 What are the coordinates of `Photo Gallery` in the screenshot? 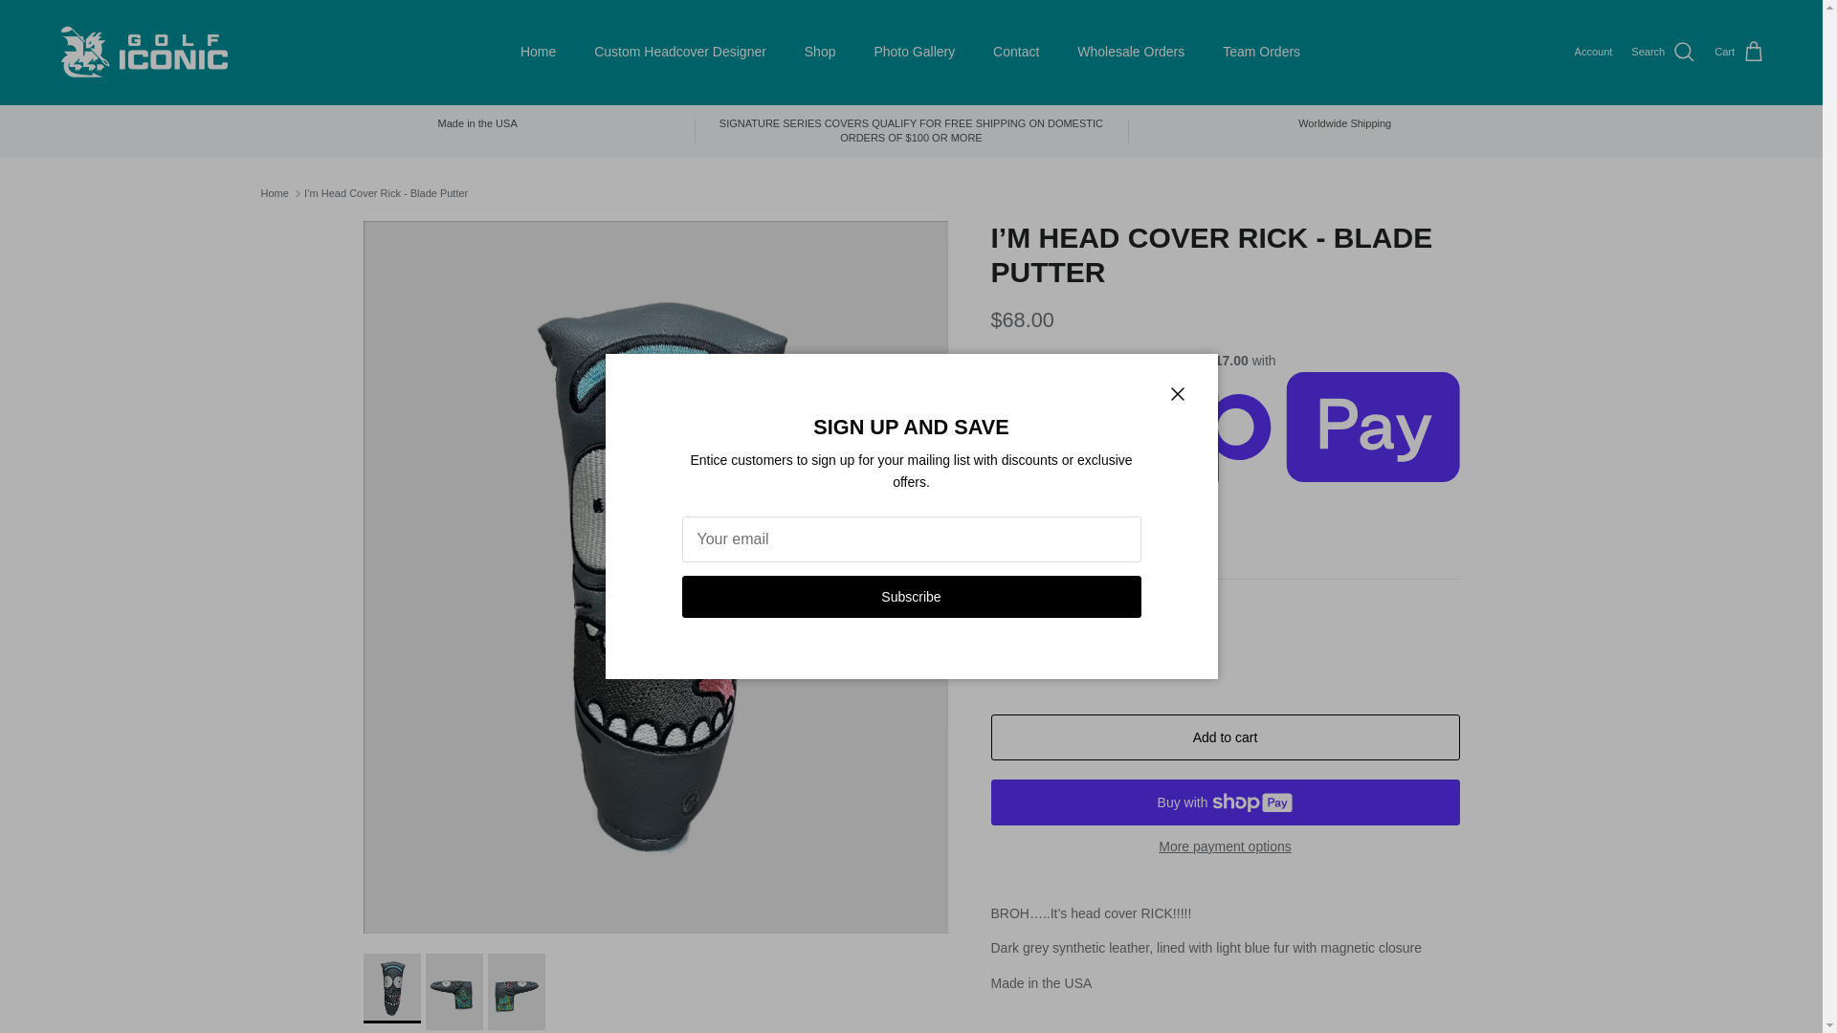 It's located at (913, 52).